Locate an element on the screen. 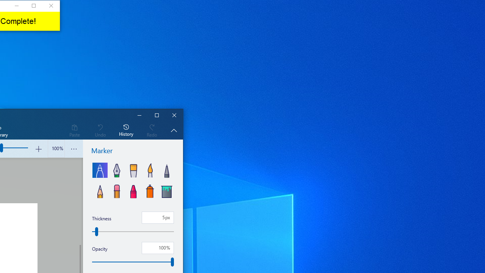  Redo is located at coordinates (152, 130).